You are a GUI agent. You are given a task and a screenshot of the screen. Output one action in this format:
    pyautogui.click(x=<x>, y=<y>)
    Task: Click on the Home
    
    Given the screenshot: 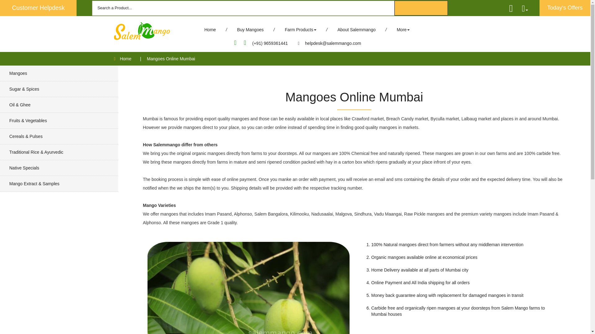 What is the action you would take?
    pyautogui.click(x=128, y=59)
    